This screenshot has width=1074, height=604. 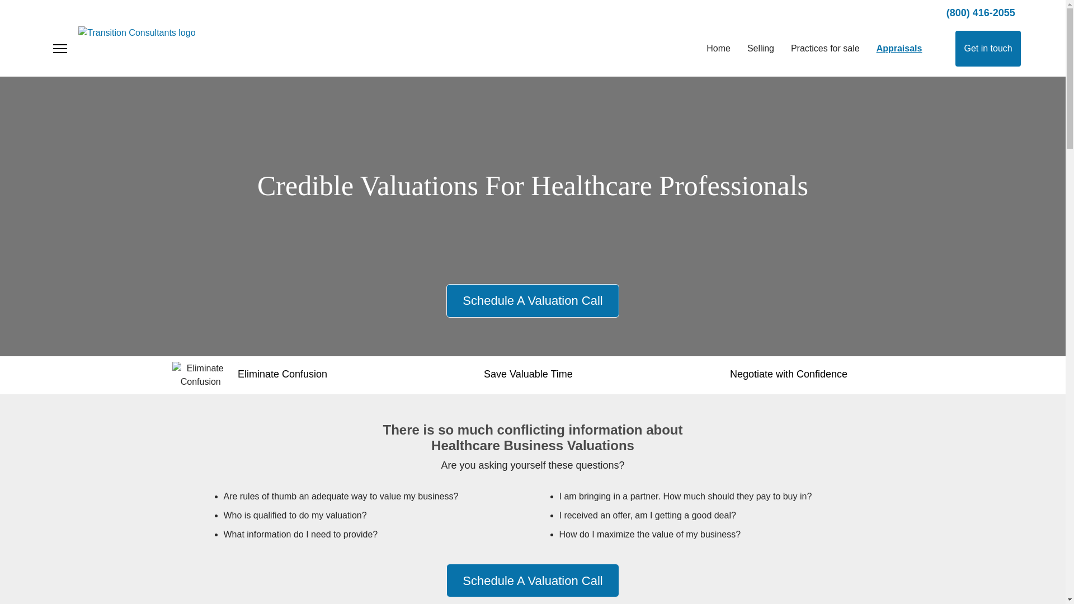 What do you see at coordinates (59, 49) in the screenshot?
I see `Menu` at bounding box center [59, 49].